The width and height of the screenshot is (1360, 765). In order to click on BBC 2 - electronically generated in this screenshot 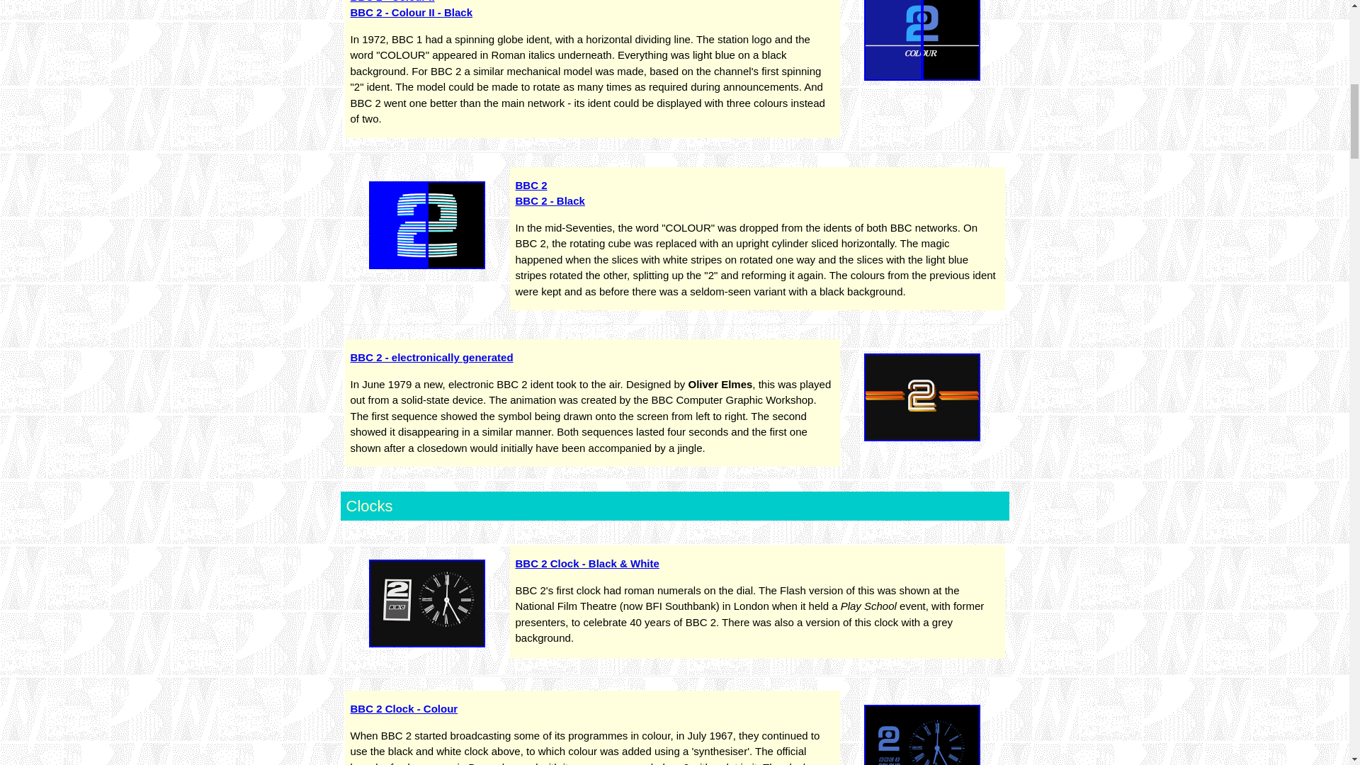, I will do `click(431, 357)`.